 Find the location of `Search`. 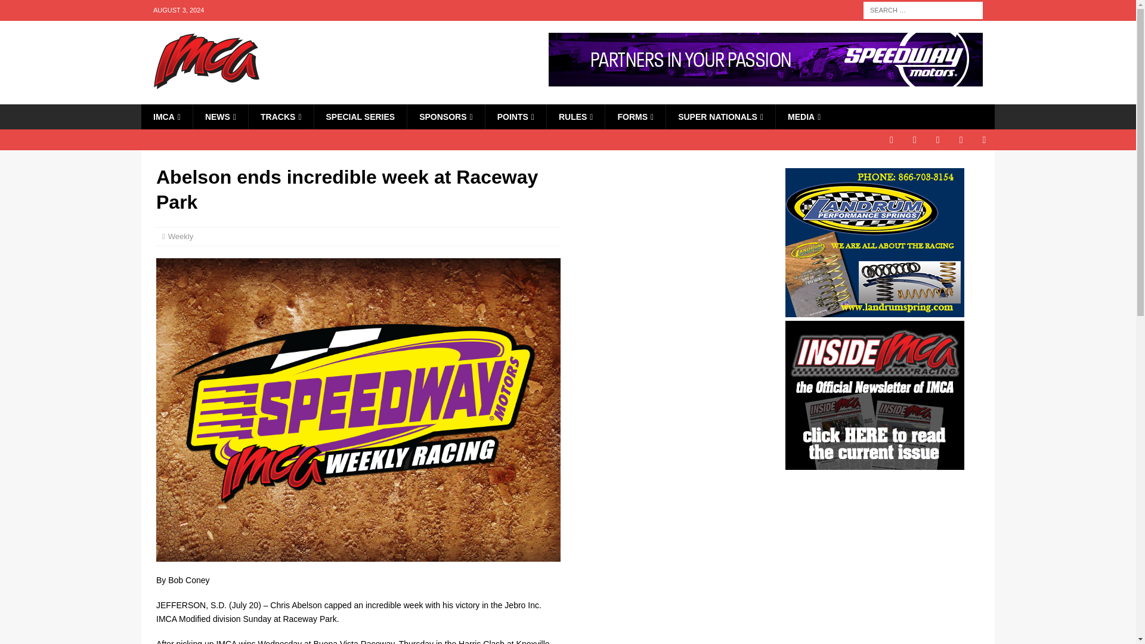

Search is located at coordinates (44, 10).